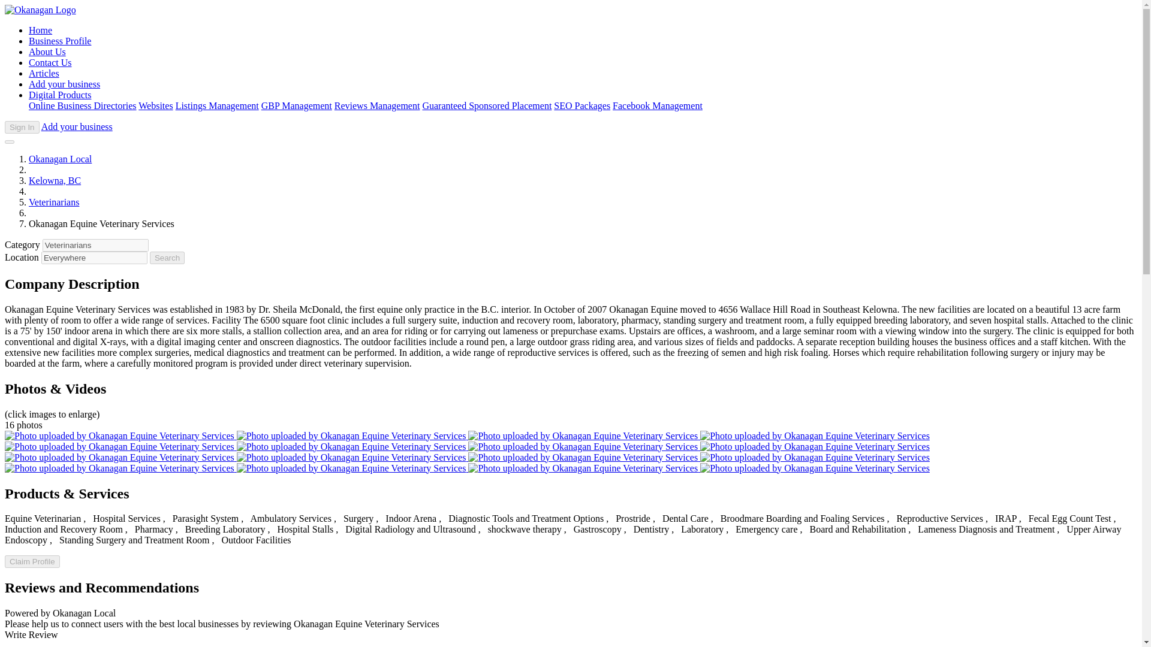 This screenshot has height=647, width=1151. Describe the element at coordinates (657, 105) in the screenshot. I see `Facebook Management` at that location.